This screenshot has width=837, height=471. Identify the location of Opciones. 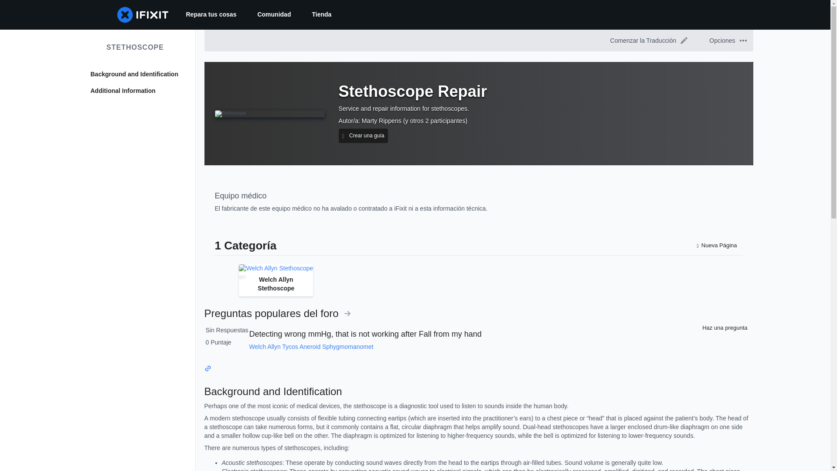
(743, 41).